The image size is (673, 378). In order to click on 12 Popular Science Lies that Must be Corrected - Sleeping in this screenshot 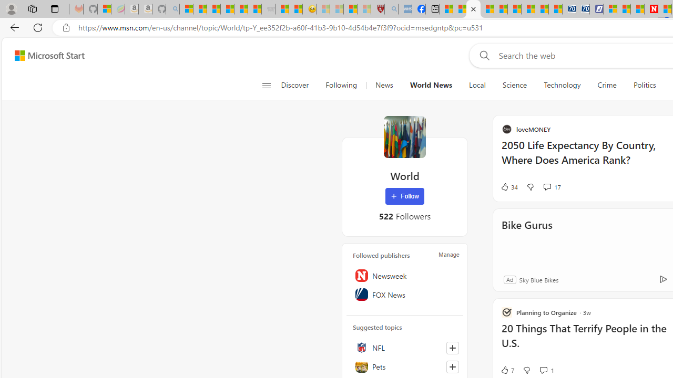, I will do `click(364, 9)`.